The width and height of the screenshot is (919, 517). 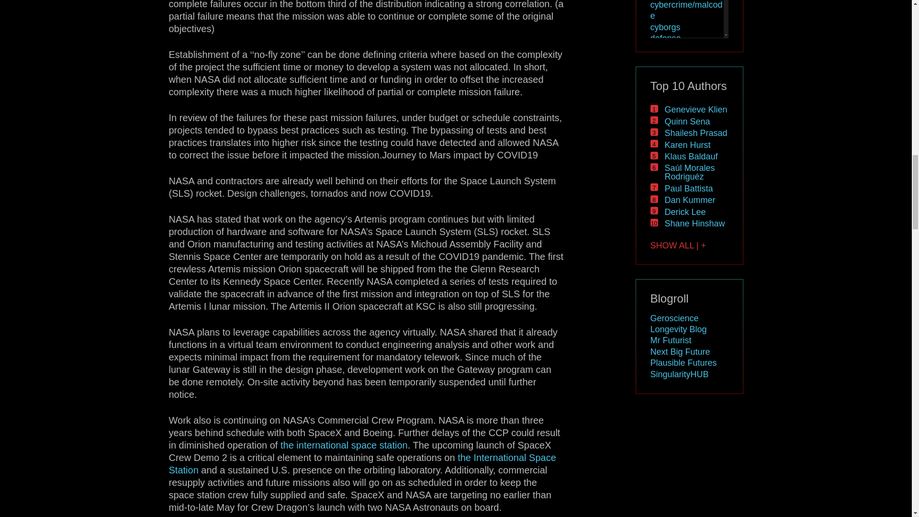 I want to click on 1371 posts by Derick Lee, so click(x=685, y=212).